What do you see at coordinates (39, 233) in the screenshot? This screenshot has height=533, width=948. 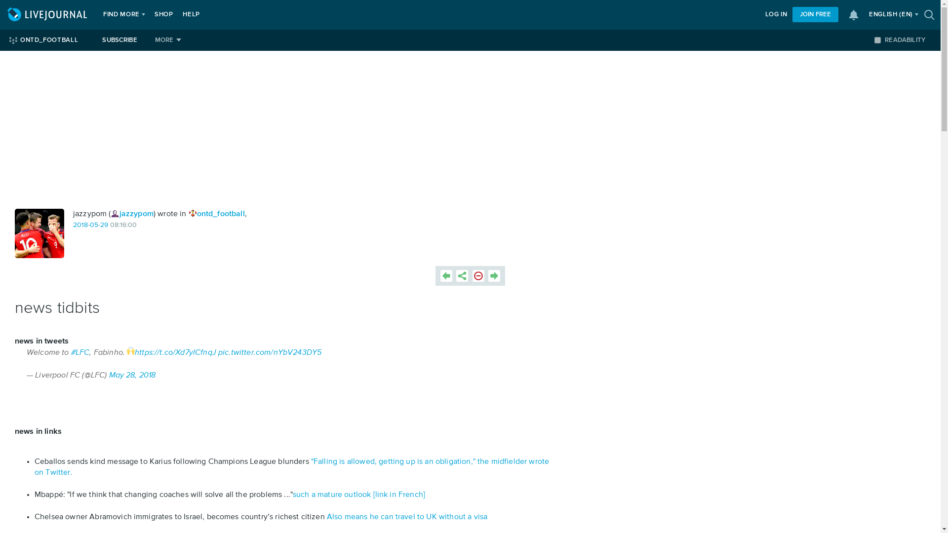 I see `jazzypom: dier alli kane` at bounding box center [39, 233].